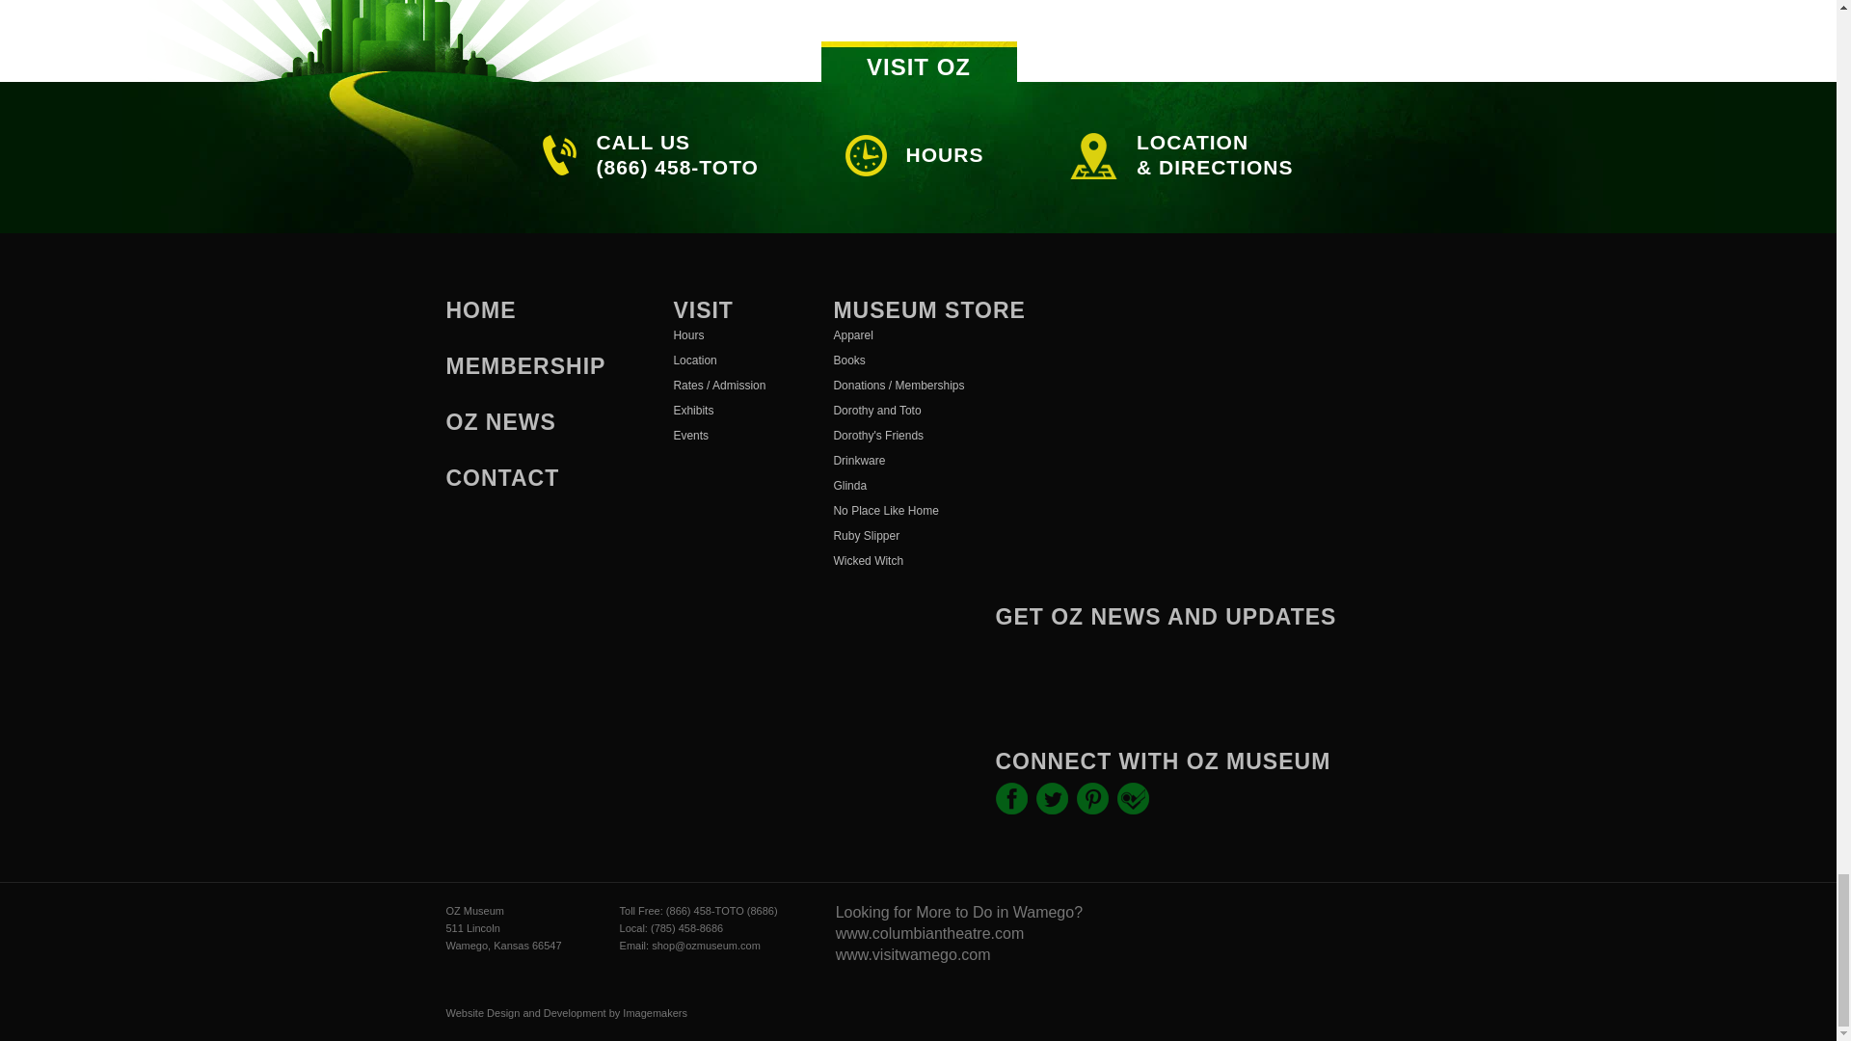 Image resolution: width=1851 pixels, height=1041 pixels. Describe the element at coordinates (524, 366) in the screenshot. I see `MEMBERSHIP` at that location.